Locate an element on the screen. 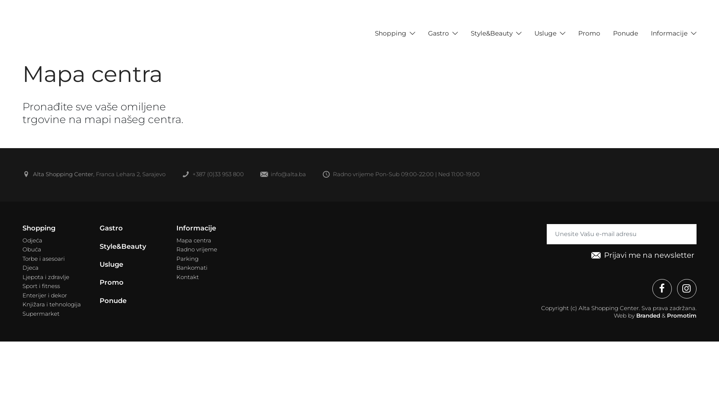 The height and width of the screenshot is (404, 719). info@alta.ba is located at coordinates (283, 175).